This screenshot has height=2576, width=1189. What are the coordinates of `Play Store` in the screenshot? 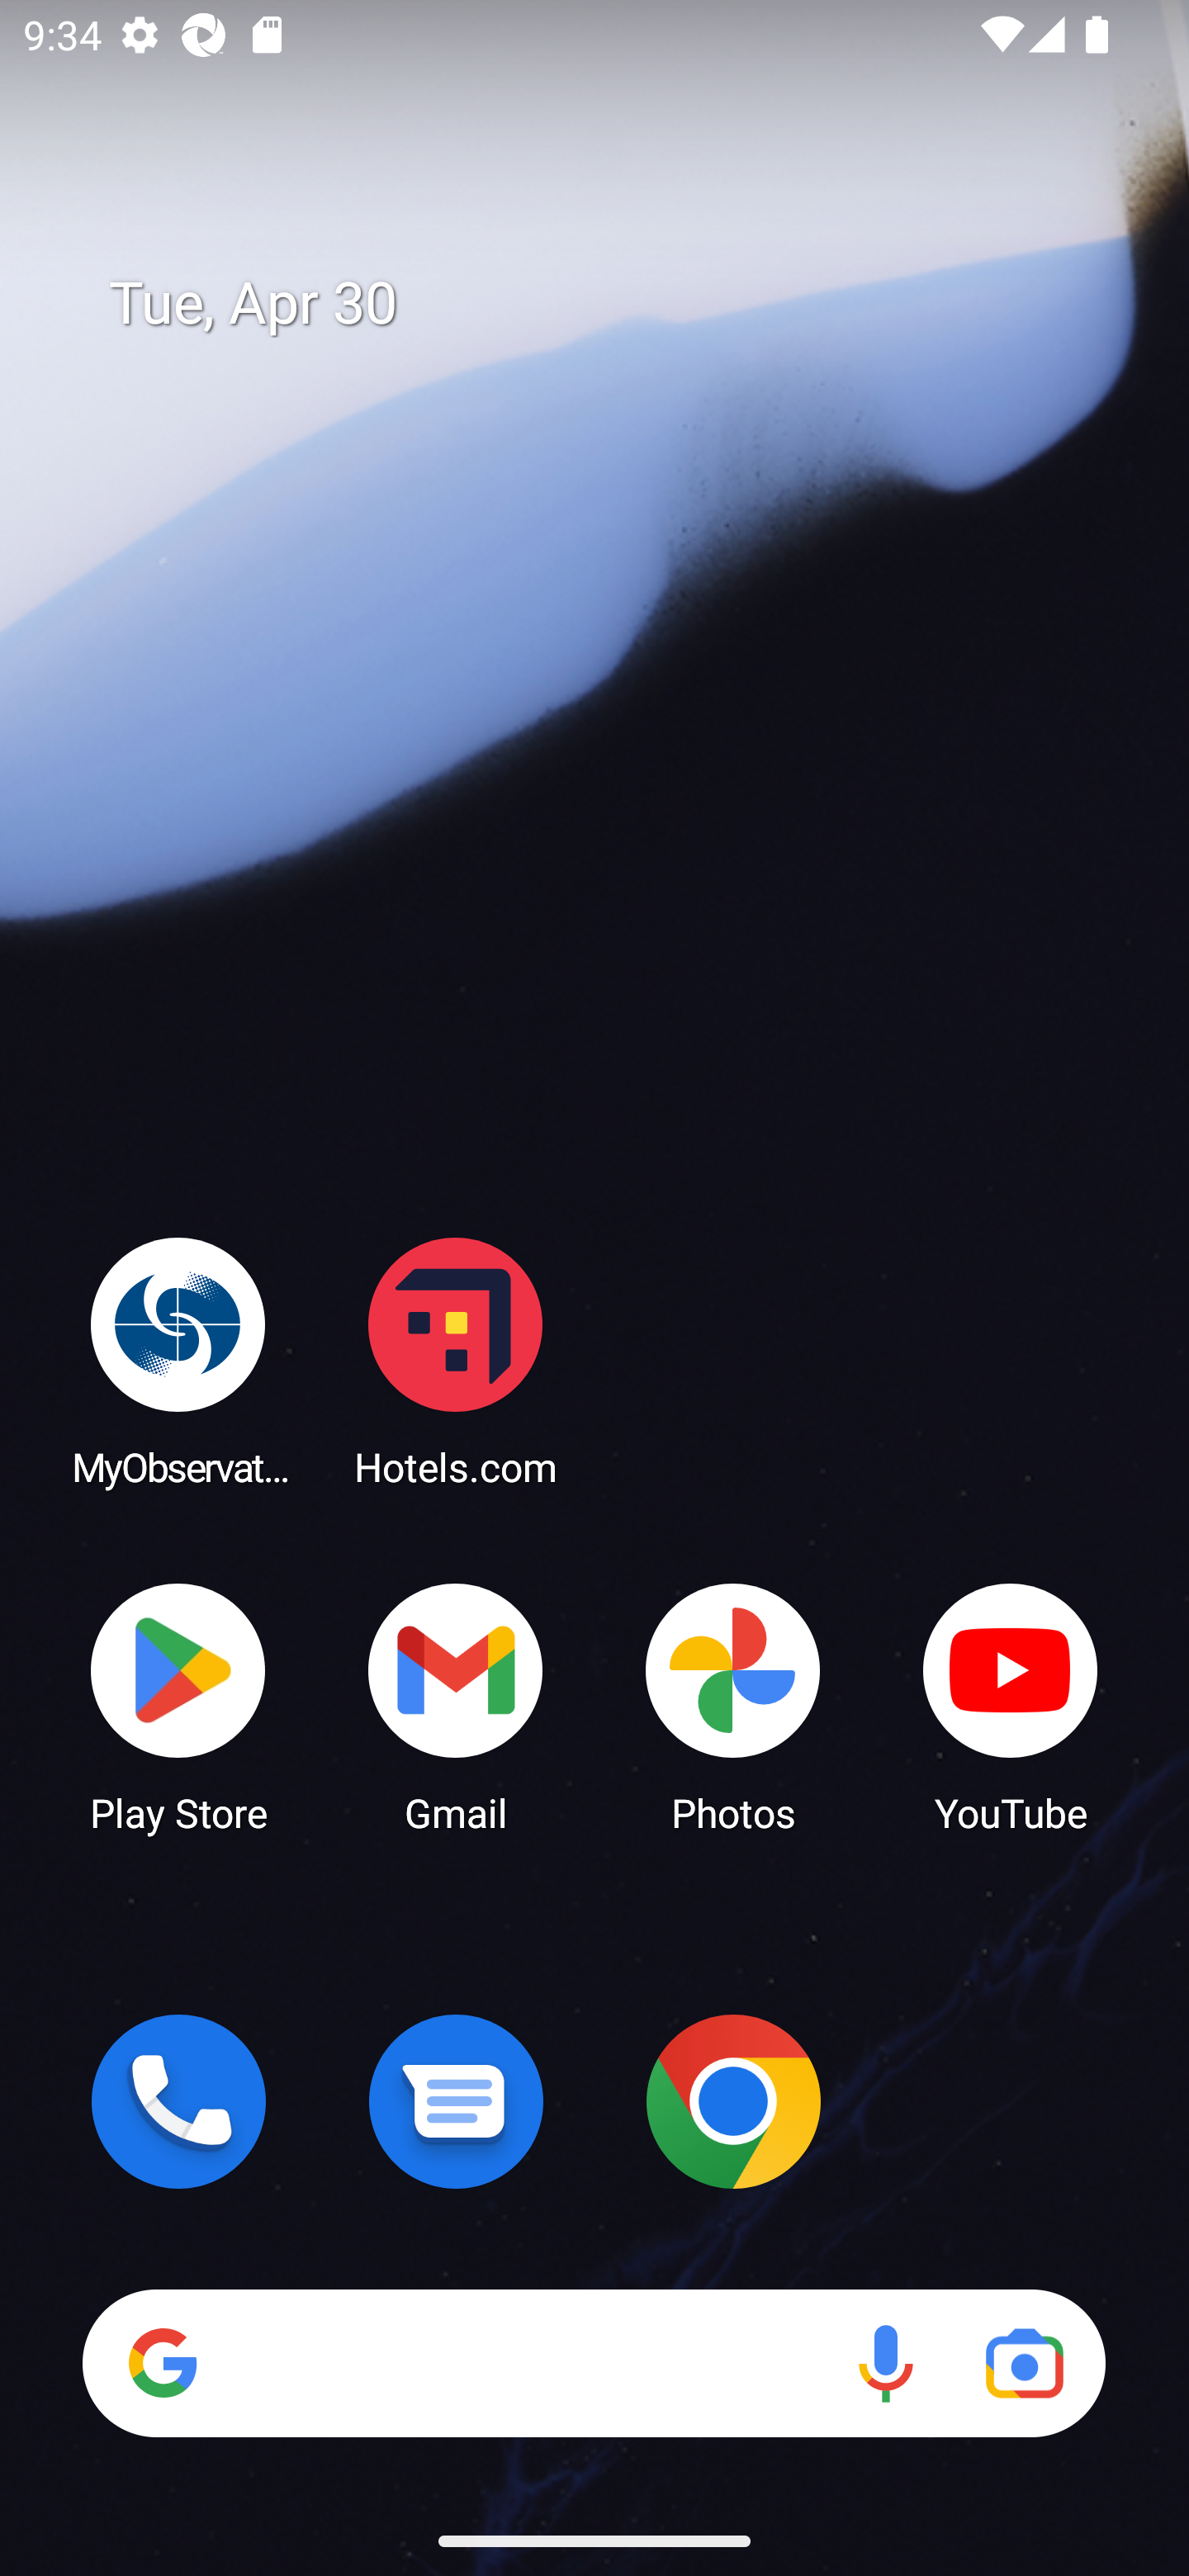 It's located at (178, 1706).